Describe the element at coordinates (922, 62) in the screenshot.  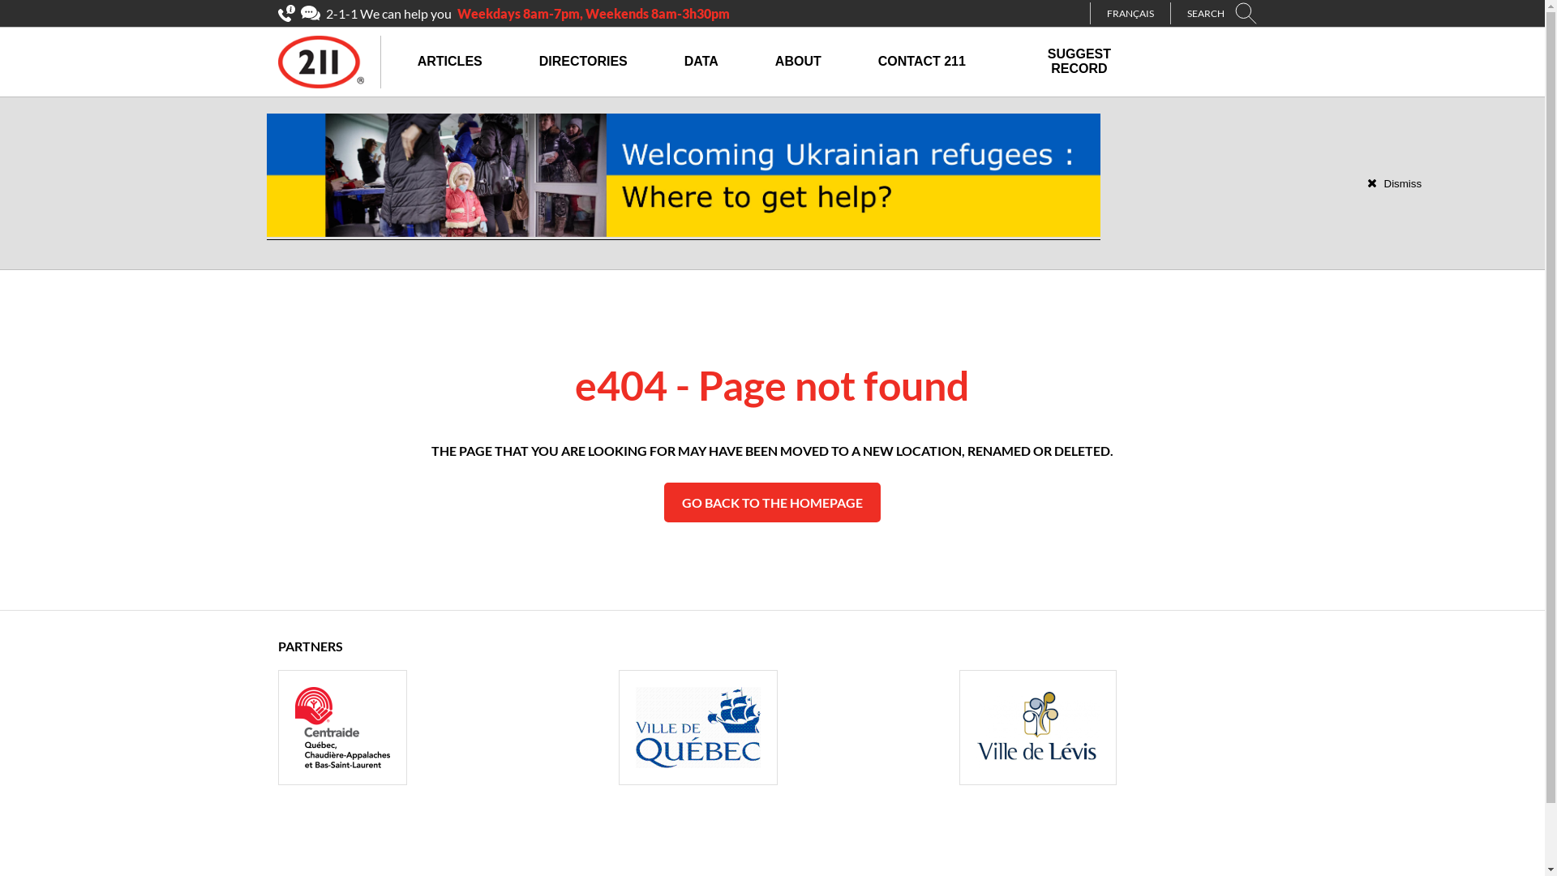
I see `CONTACT 211` at that location.